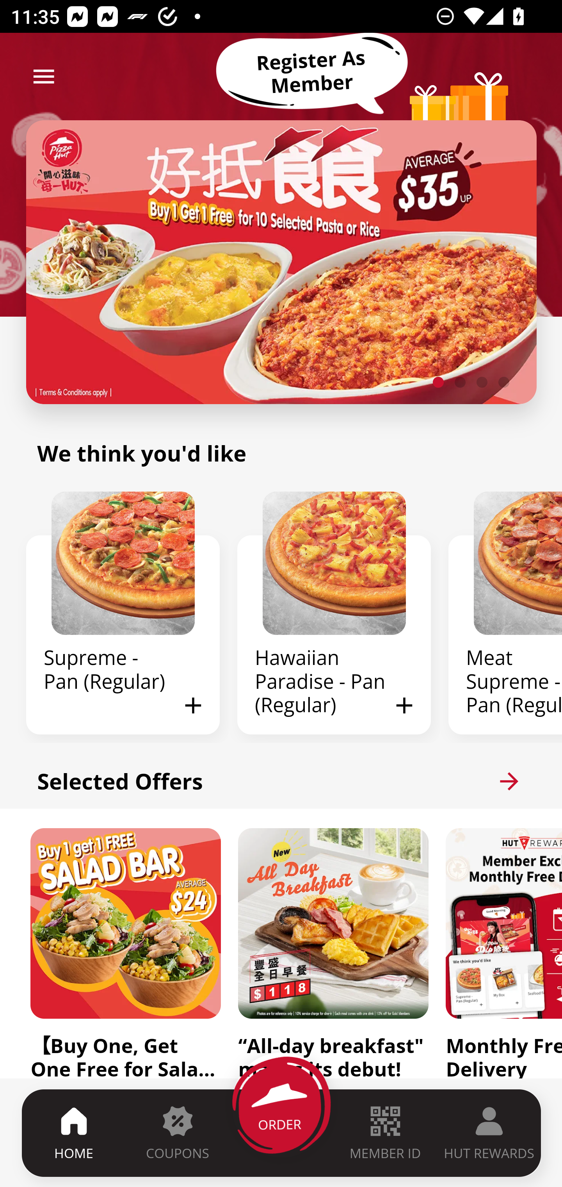 The height and width of the screenshot is (1187, 562). What do you see at coordinates (177, 1133) in the screenshot?
I see `COUPONS` at bounding box center [177, 1133].